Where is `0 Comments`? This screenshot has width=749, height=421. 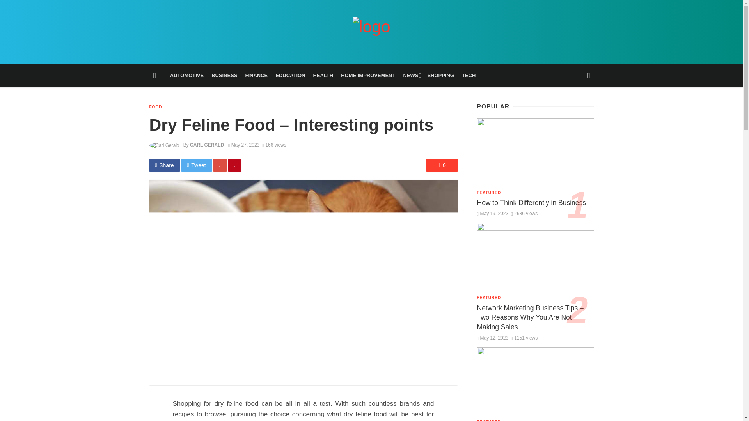
0 Comments is located at coordinates (442, 165).